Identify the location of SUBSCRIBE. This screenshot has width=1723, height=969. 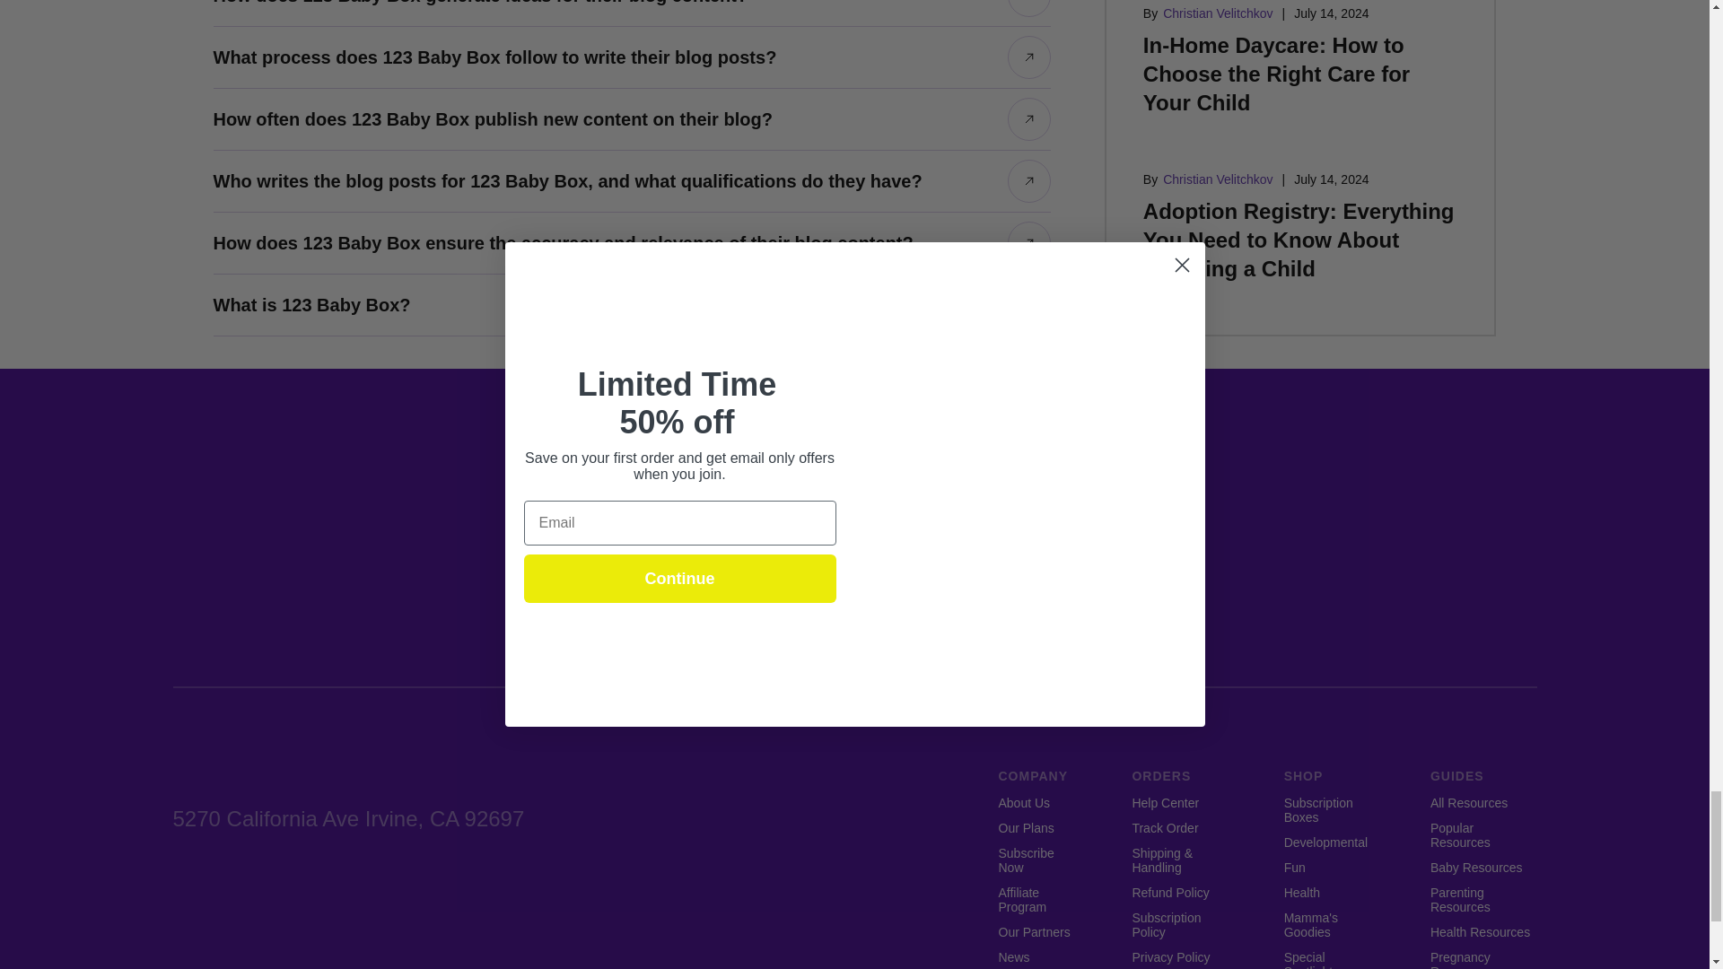
(1003, 579).